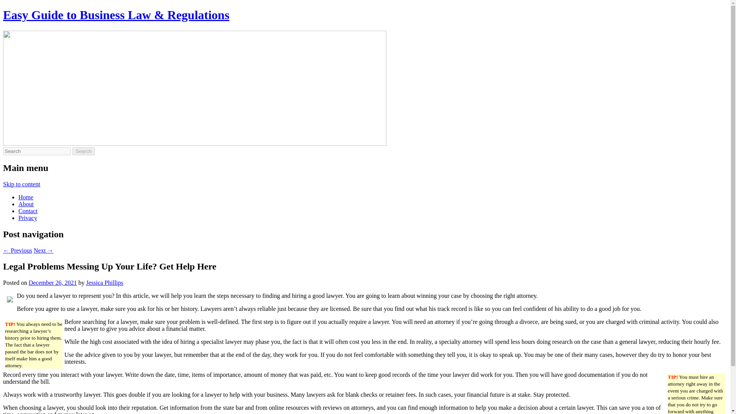  I want to click on About, so click(26, 204).